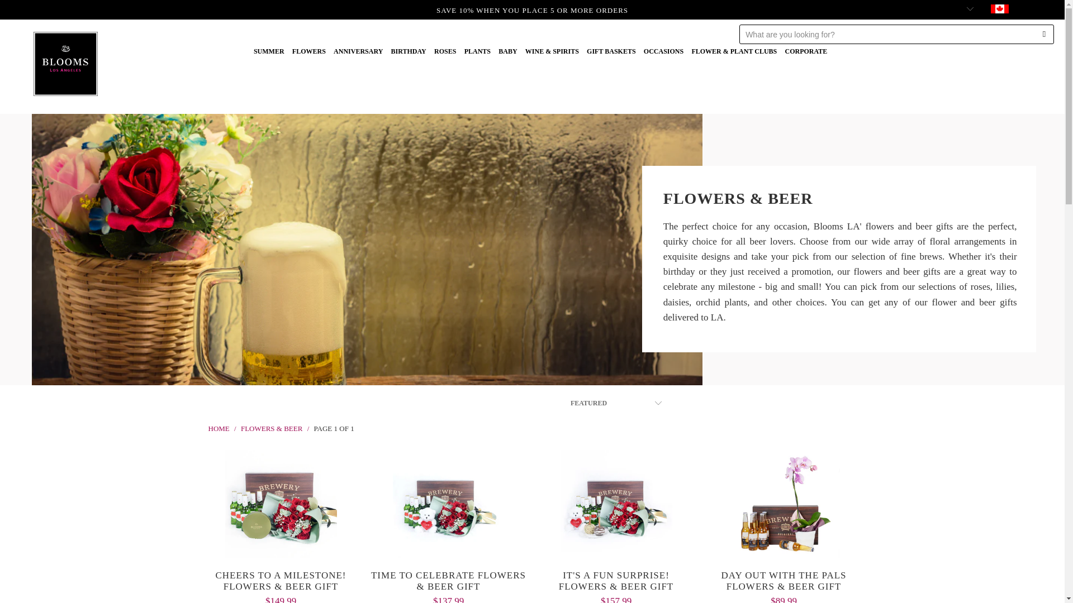 The width and height of the screenshot is (1073, 603). I want to click on Los Angeles Blooms, so click(65, 64).